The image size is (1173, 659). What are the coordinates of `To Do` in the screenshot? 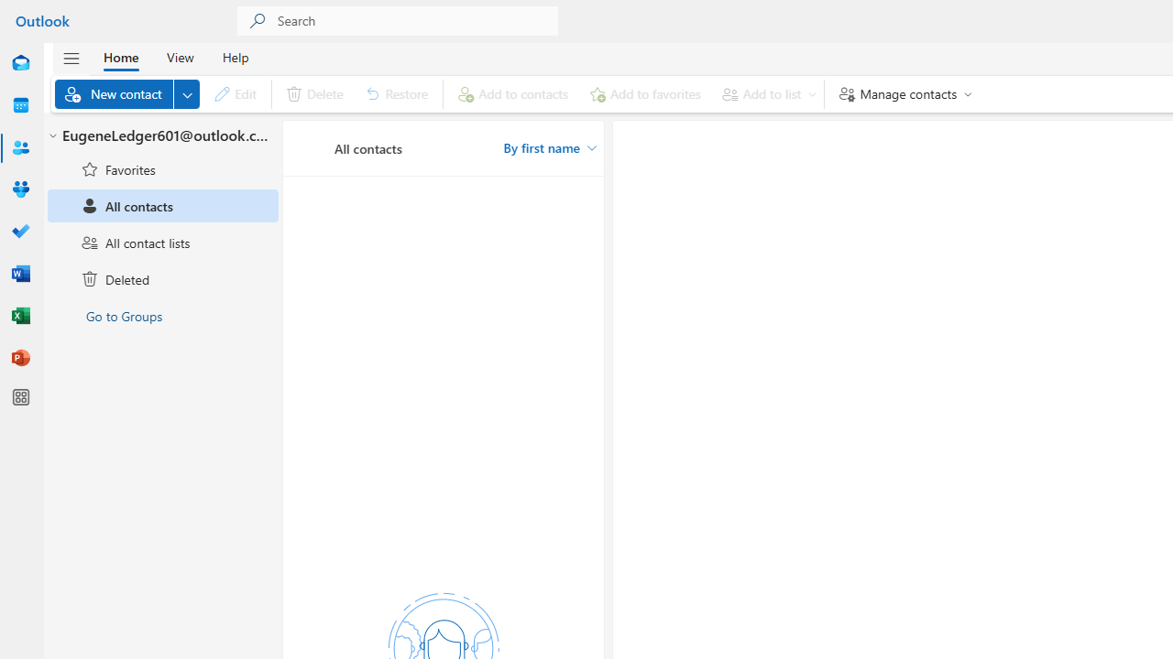 It's located at (20, 232).